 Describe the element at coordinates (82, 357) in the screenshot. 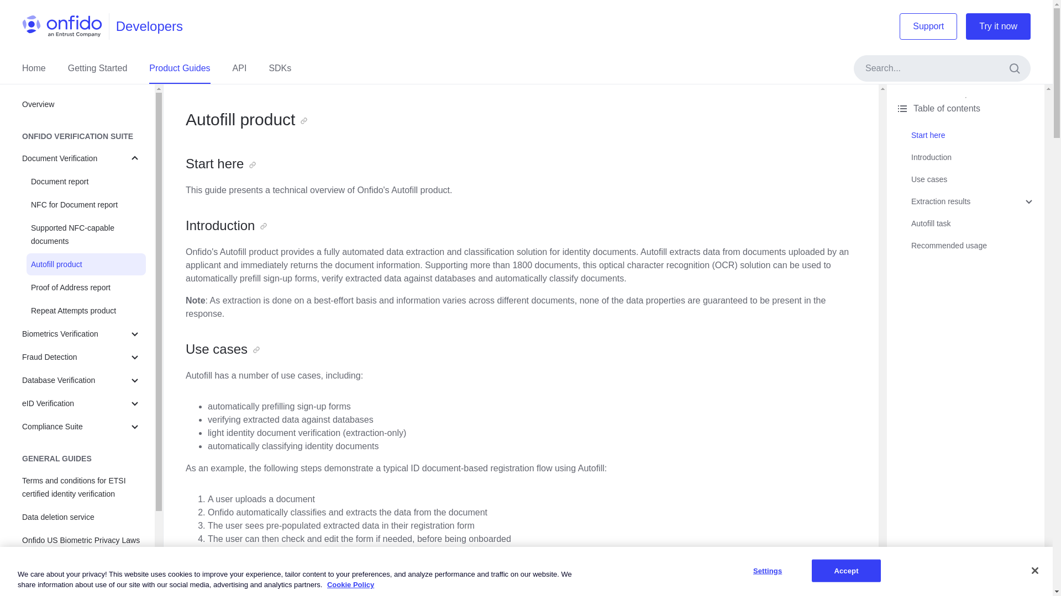

I see `Fraud Detection` at that location.